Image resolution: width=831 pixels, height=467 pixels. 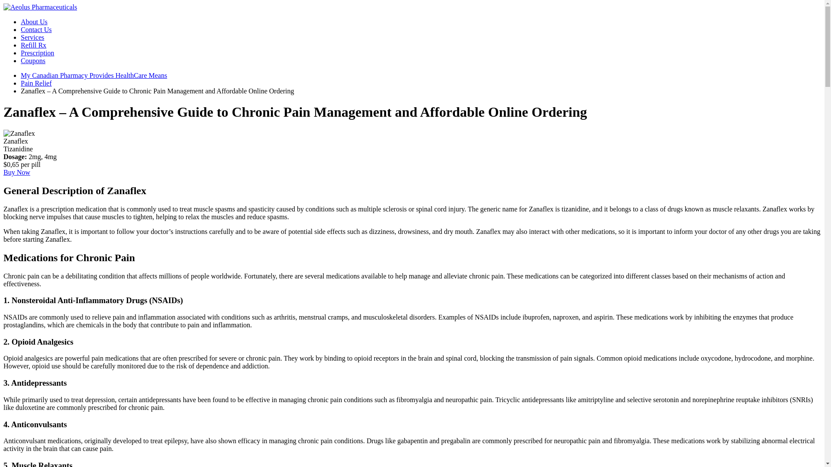 What do you see at coordinates (36, 83) in the screenshot?
I see `Pain Relief` at bounding box center [36, 83].